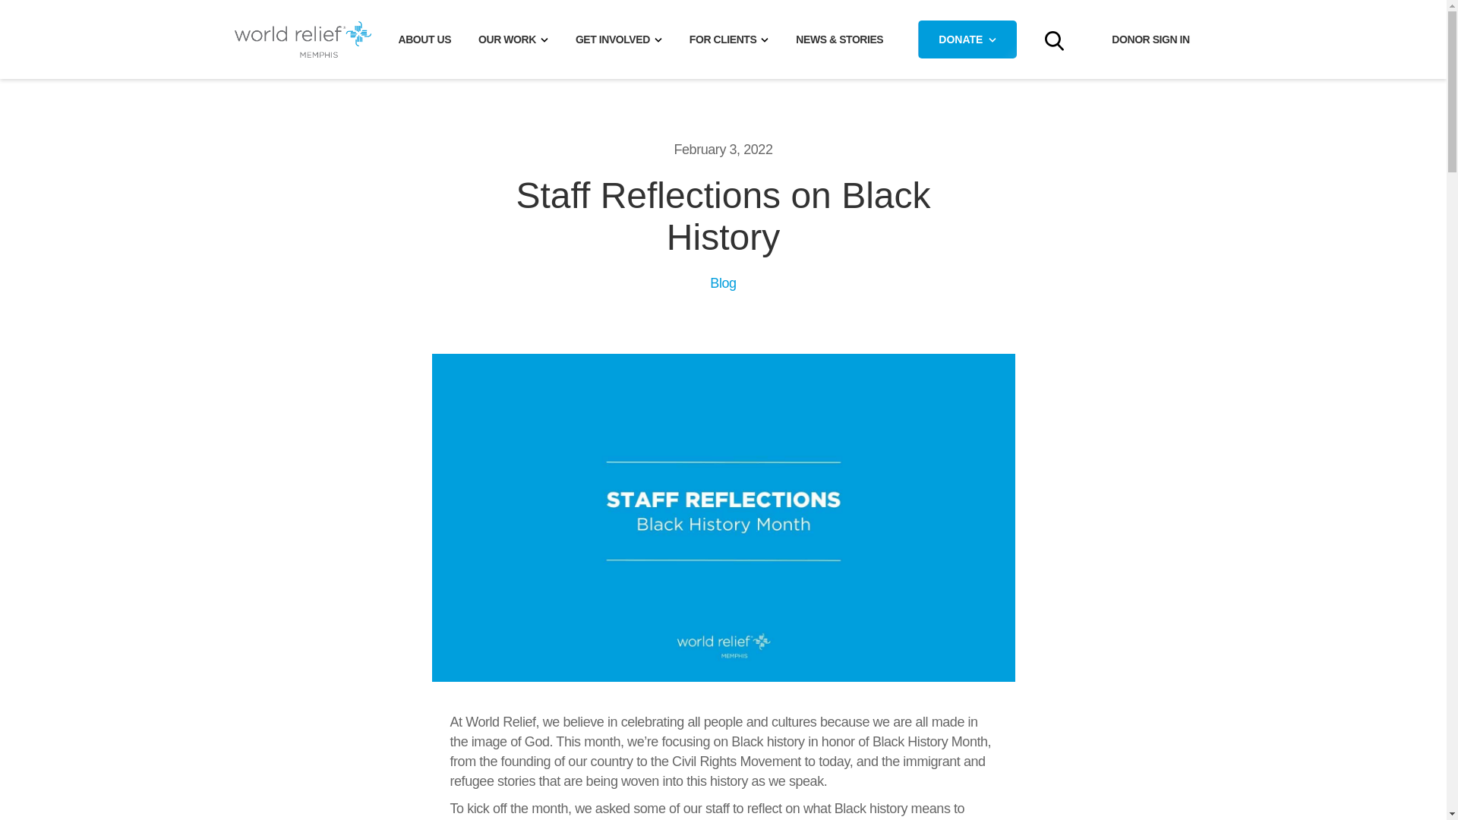  Describe the element at coordinates (513, 39) in the screenshot. I see `OUR WORK` at that location.